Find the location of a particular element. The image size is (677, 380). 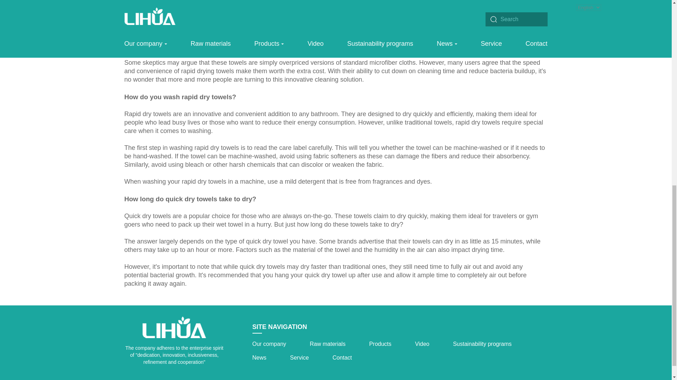

Service is located at coordinates (299, 358).